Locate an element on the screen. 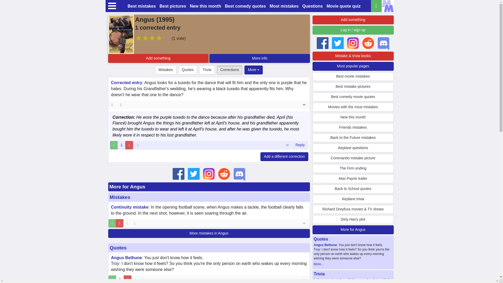  Share this entry is located at coordinates (136, 223).